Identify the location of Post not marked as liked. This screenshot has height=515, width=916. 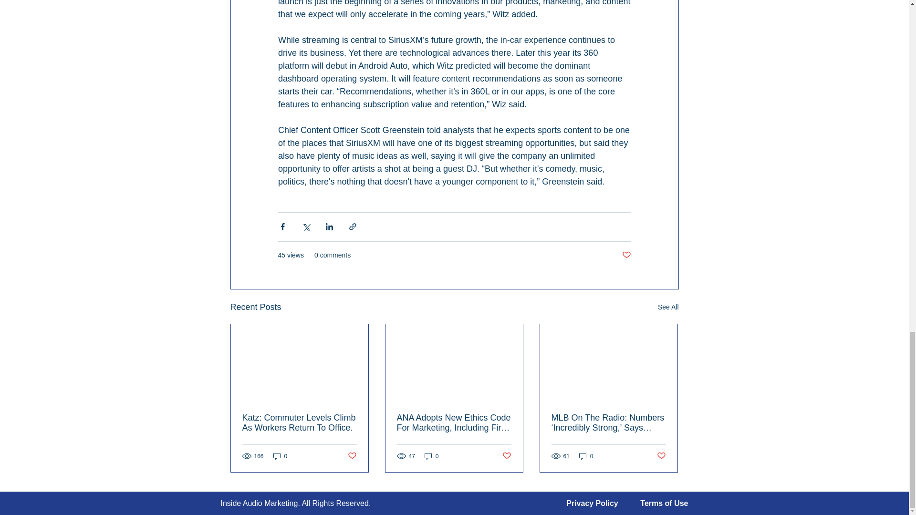
(626, 255).